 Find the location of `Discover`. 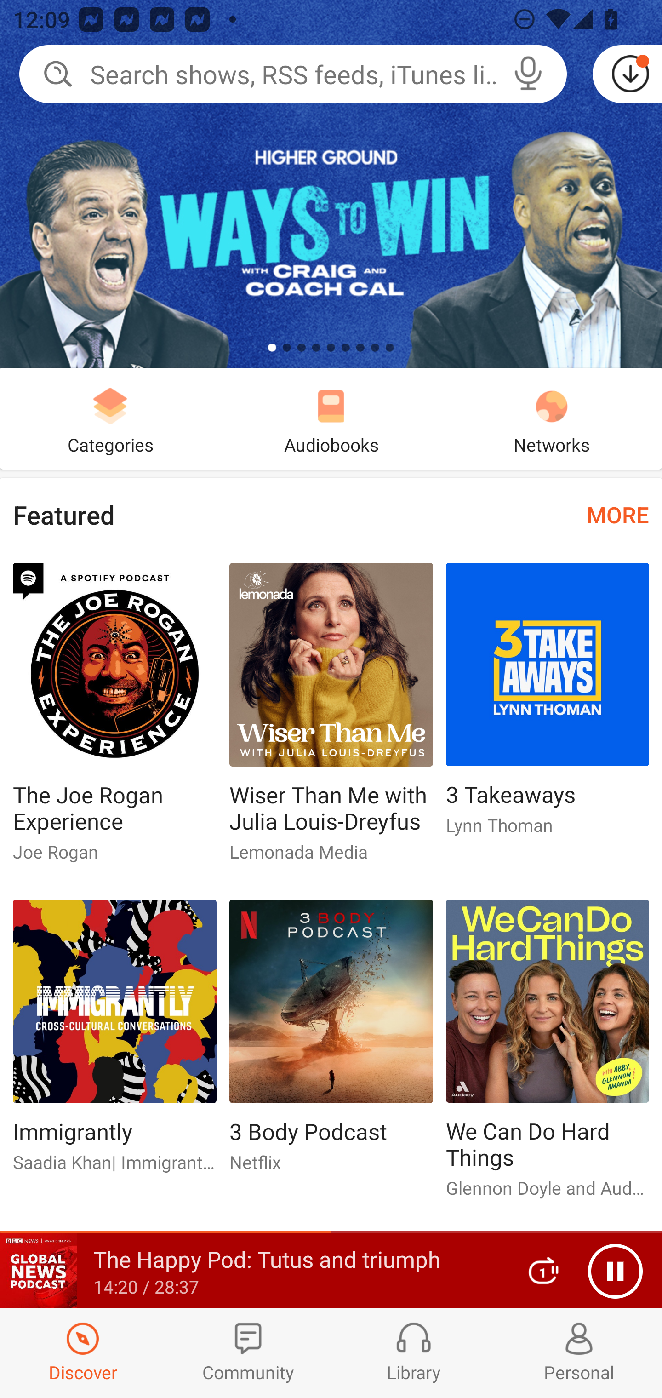

Discover is located at coordinates (83, 1353).